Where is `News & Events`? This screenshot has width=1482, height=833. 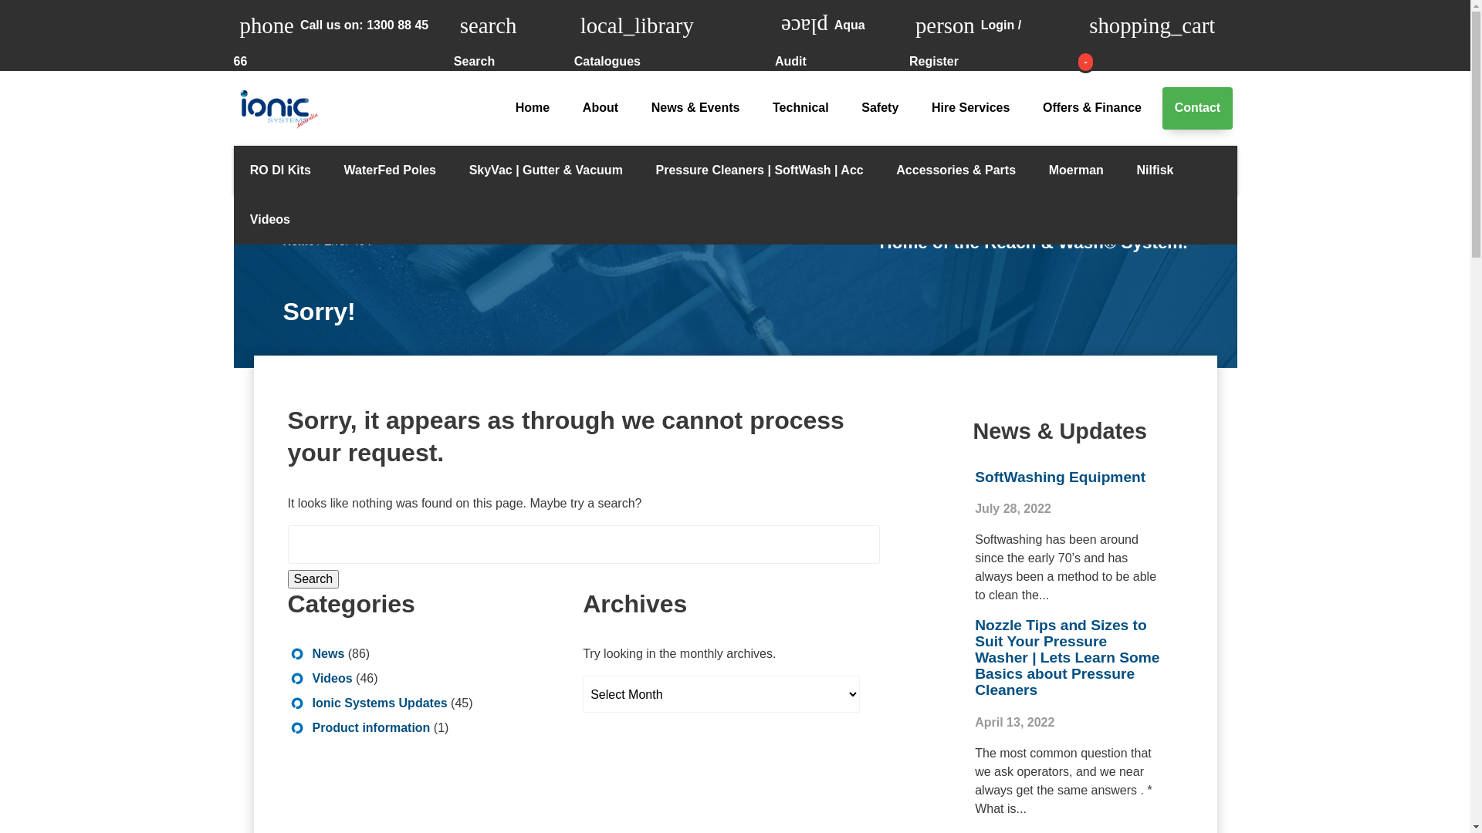 News & Events is located at coordinates (695, 108).